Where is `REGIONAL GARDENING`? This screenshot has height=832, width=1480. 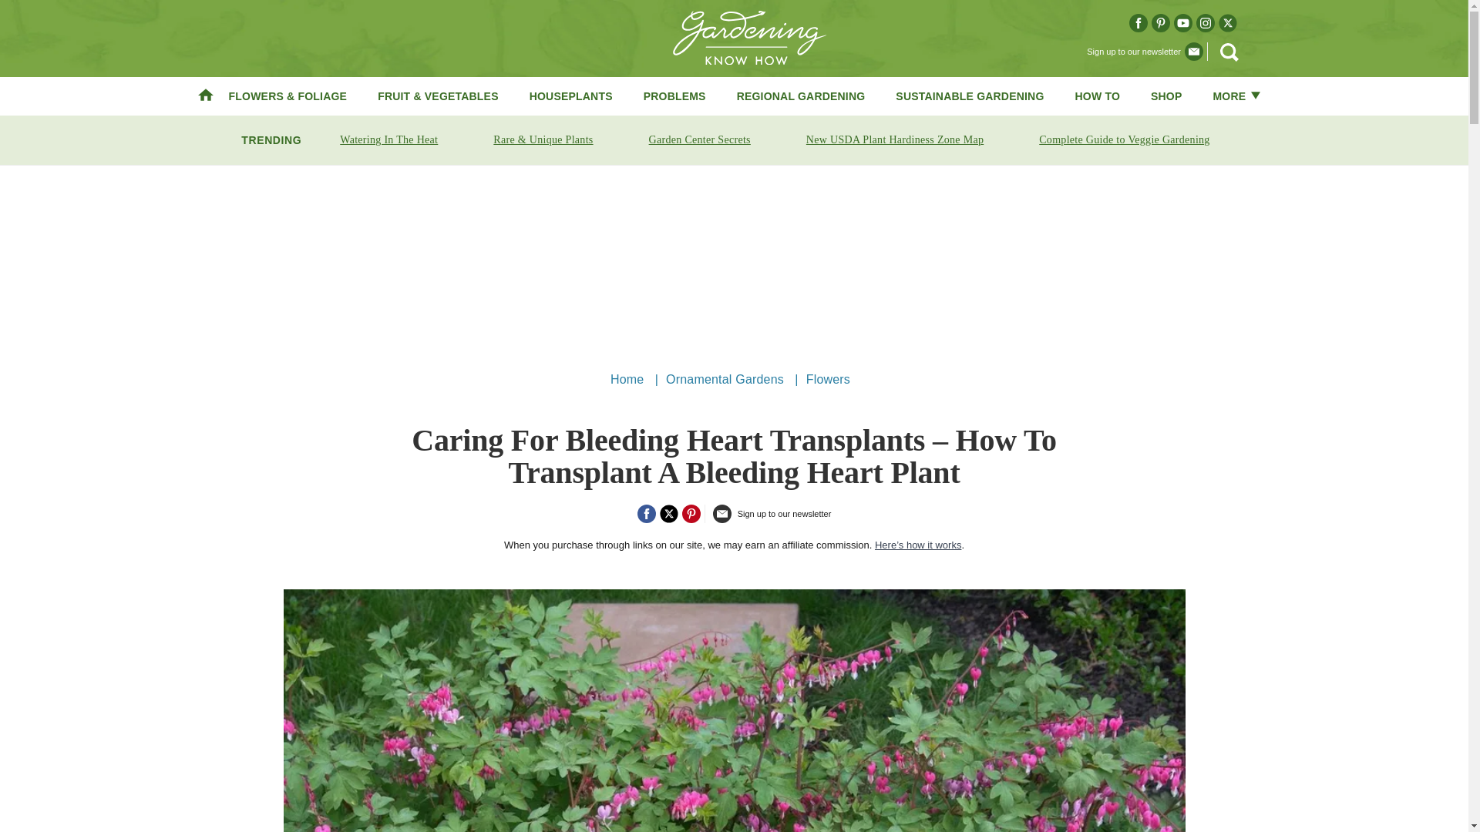 REGIONAL GARDENING is located at coordinates (802, 96).